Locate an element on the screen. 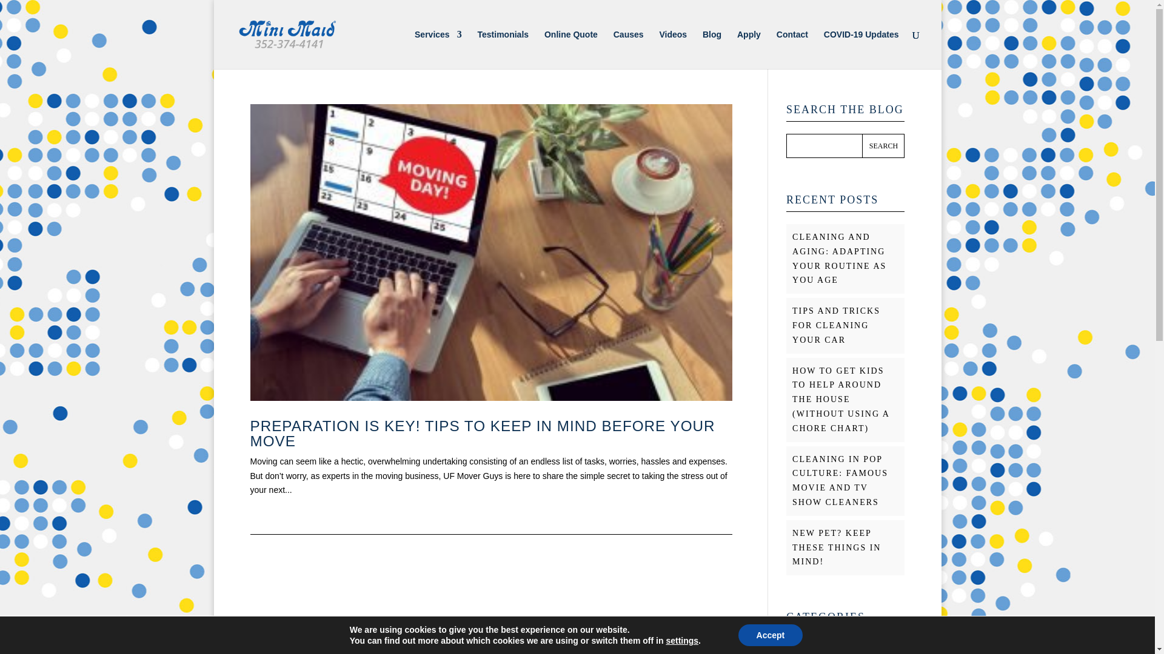  Contact is located at coordinates (792, 50).